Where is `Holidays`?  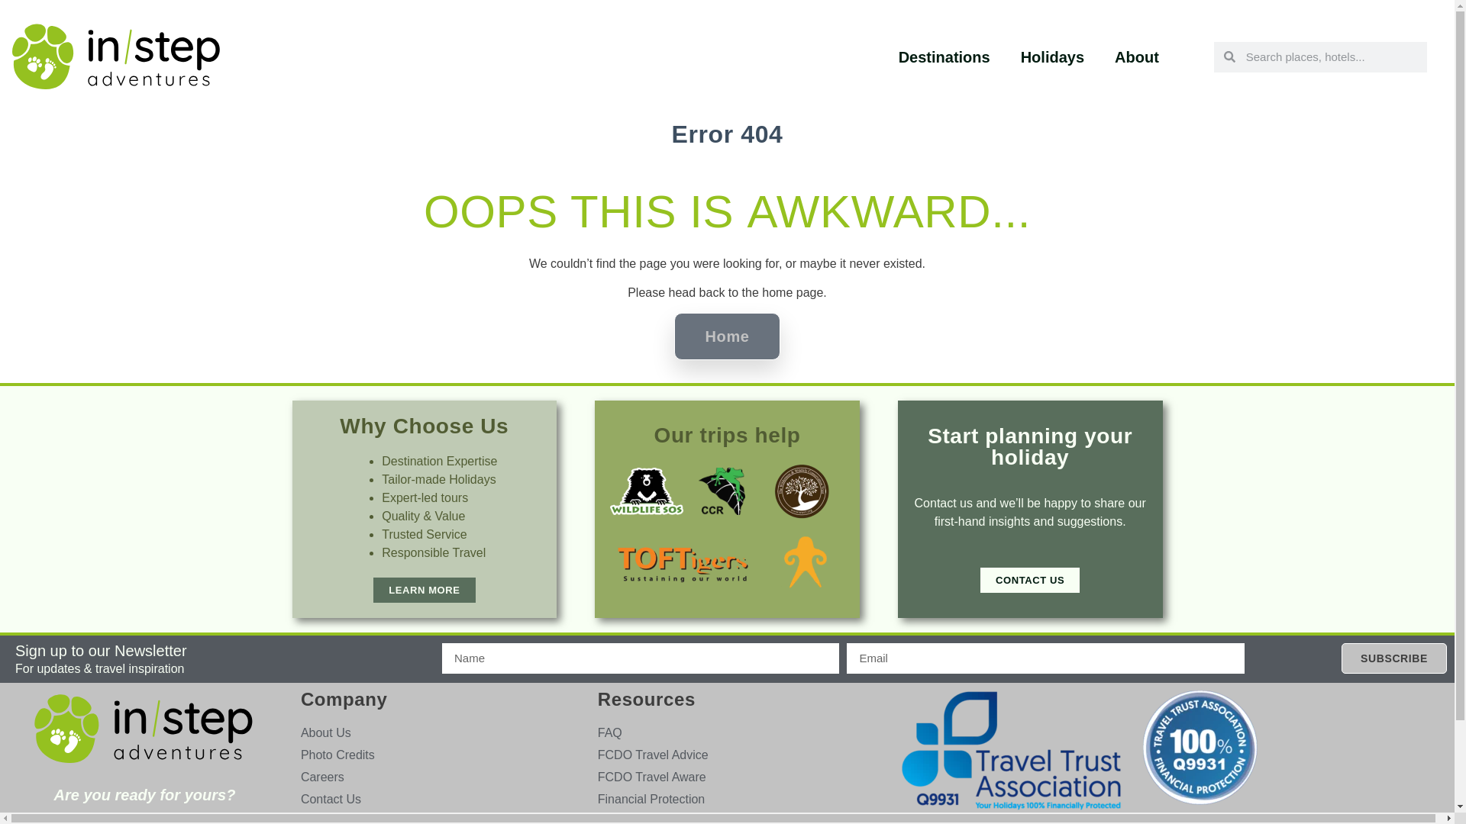
Holidays is located at coordinates (1052, 56).